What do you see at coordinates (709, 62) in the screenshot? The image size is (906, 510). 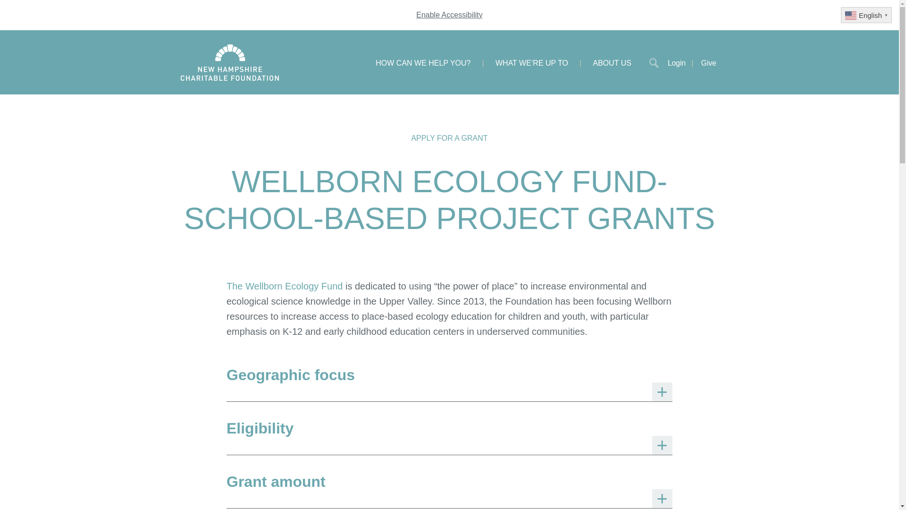 I see `Give` at bounding box center [709, 62].